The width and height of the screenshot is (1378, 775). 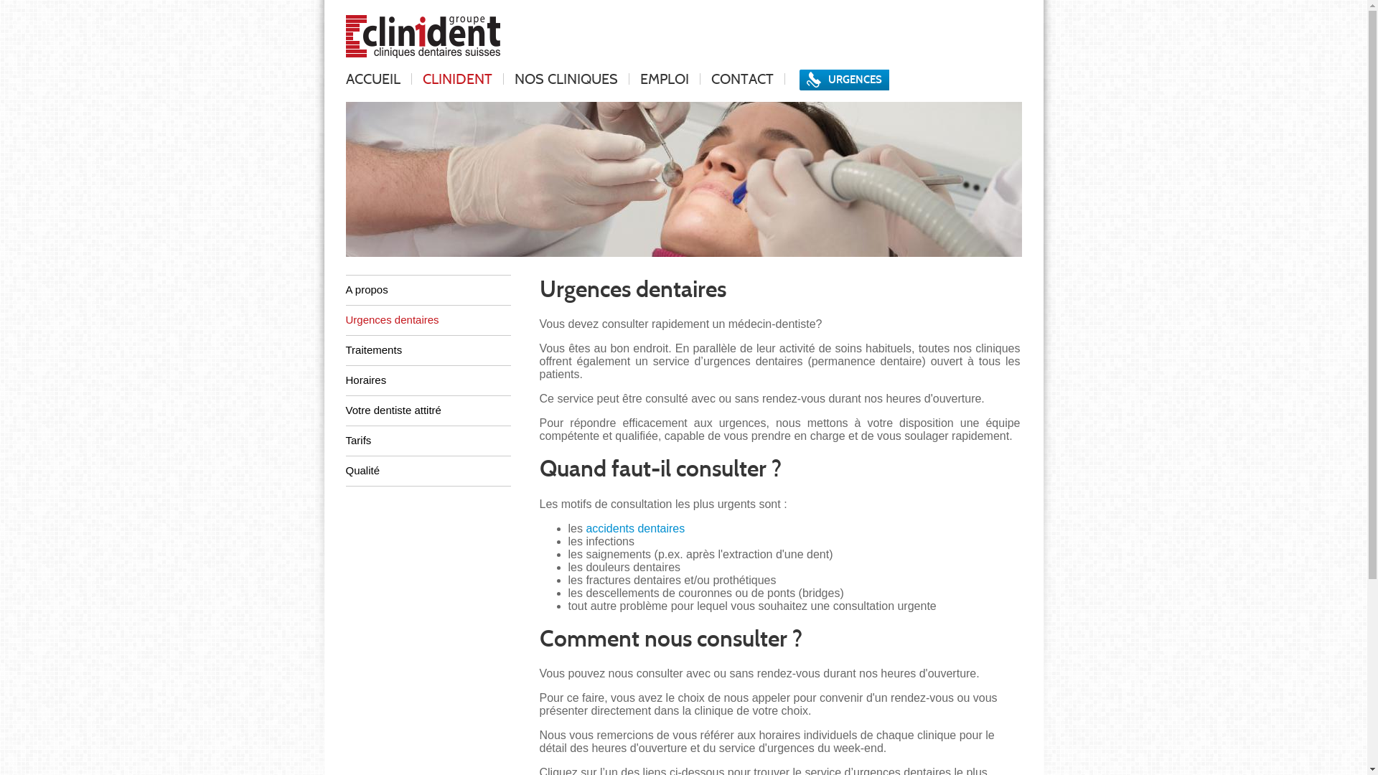 What do you see at coordinates (458, 79) in the screenshot?
I see `CLINIDENT` at bounding box center [458, 79].